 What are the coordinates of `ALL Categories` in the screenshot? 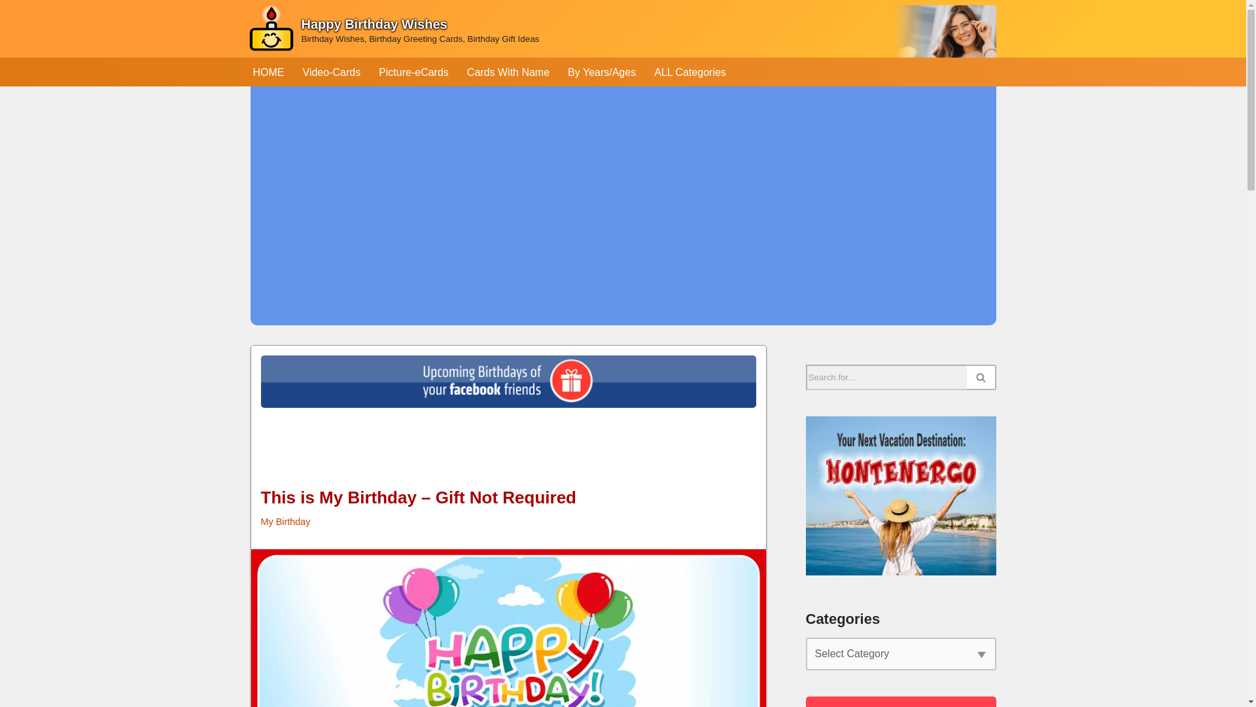 It's located at (689, 72).